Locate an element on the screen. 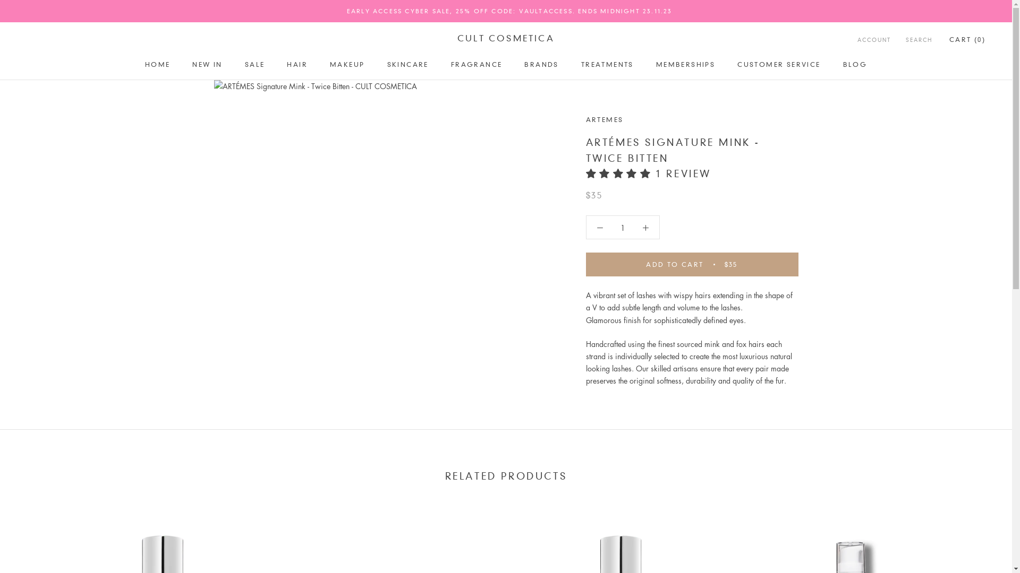 Image resolution: width=1020 pixels, height=573 pixels. ADD TO CART
$35 is located at coordinates (692, 264).